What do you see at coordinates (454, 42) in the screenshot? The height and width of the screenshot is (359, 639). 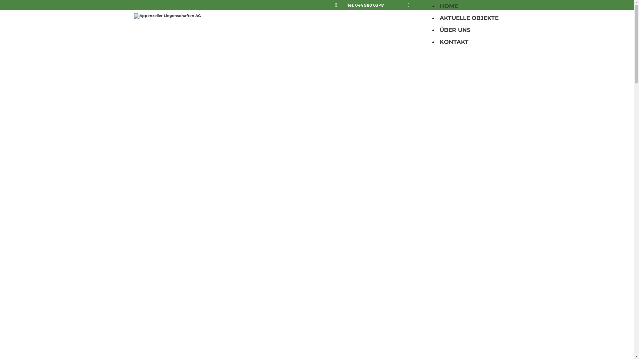 I see `KONTAKT` at bounding box center [454, 42].